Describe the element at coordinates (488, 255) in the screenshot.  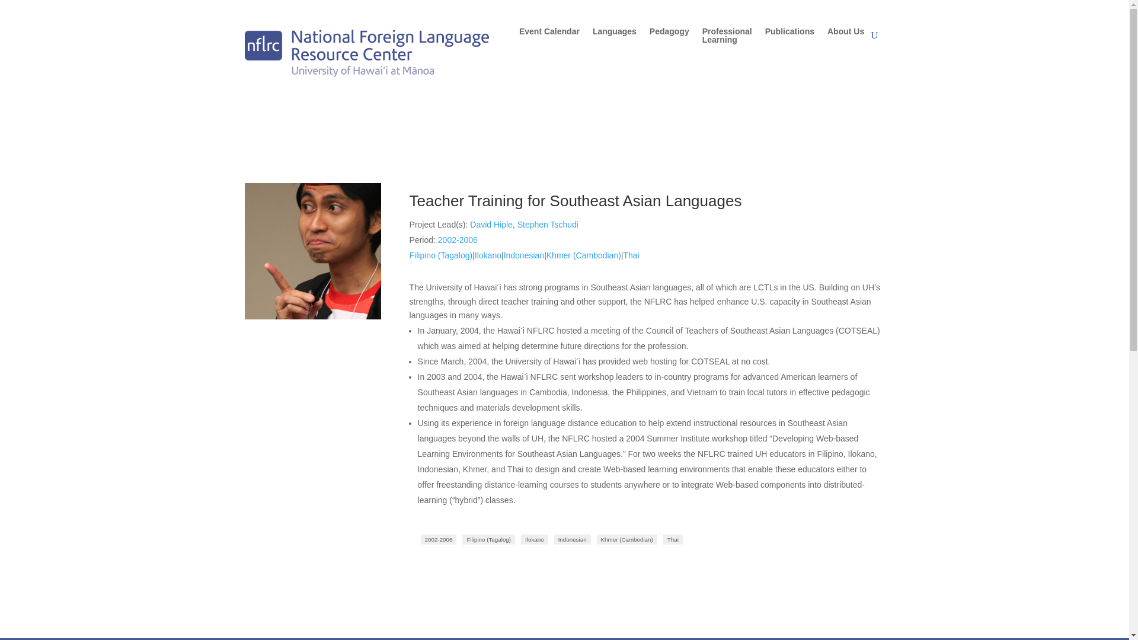
I see `Ilokano` at that location.